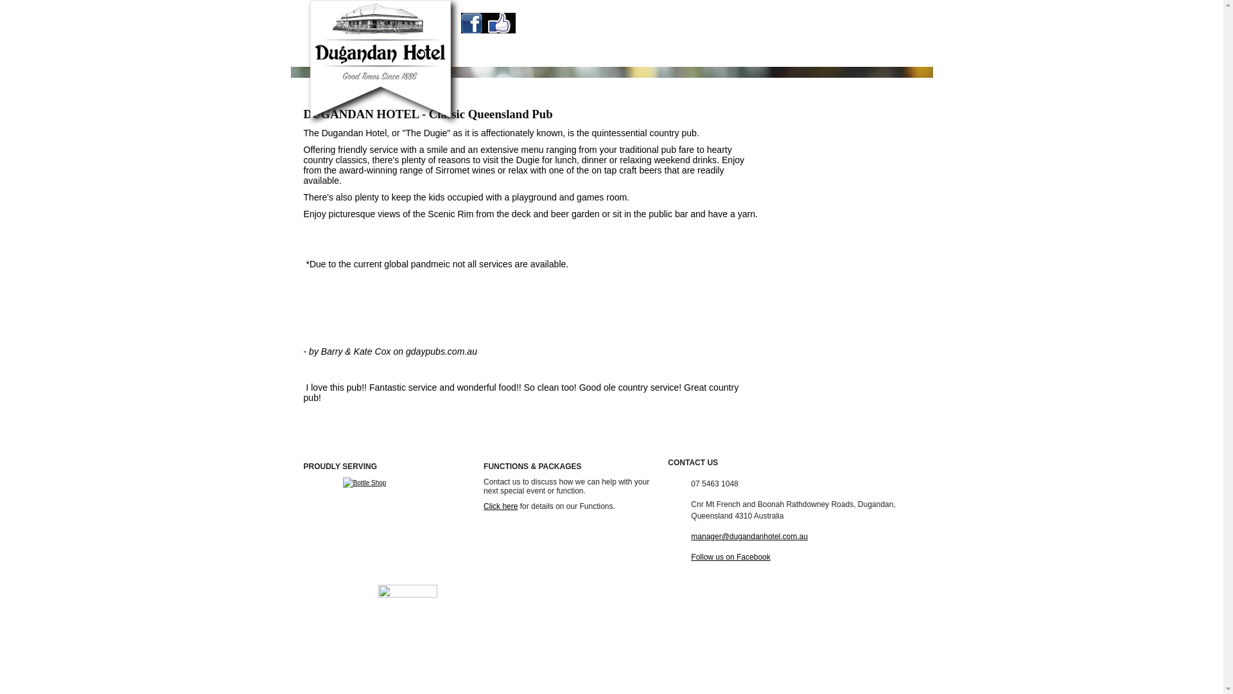 This screenshot has height=694, width=1233. What do you see at coordinates (480, 55) in the screenshot?
I see `Home` at bounding box center [480, 55].